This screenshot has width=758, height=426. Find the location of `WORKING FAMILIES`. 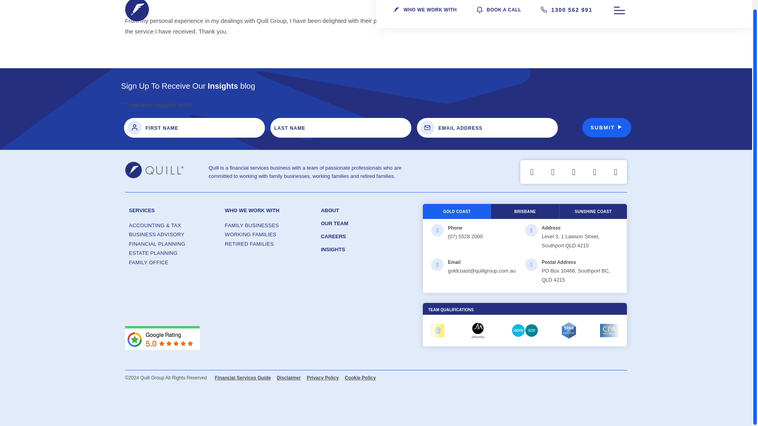

WORKING FAMILIES is located at coordinates (269, 235).